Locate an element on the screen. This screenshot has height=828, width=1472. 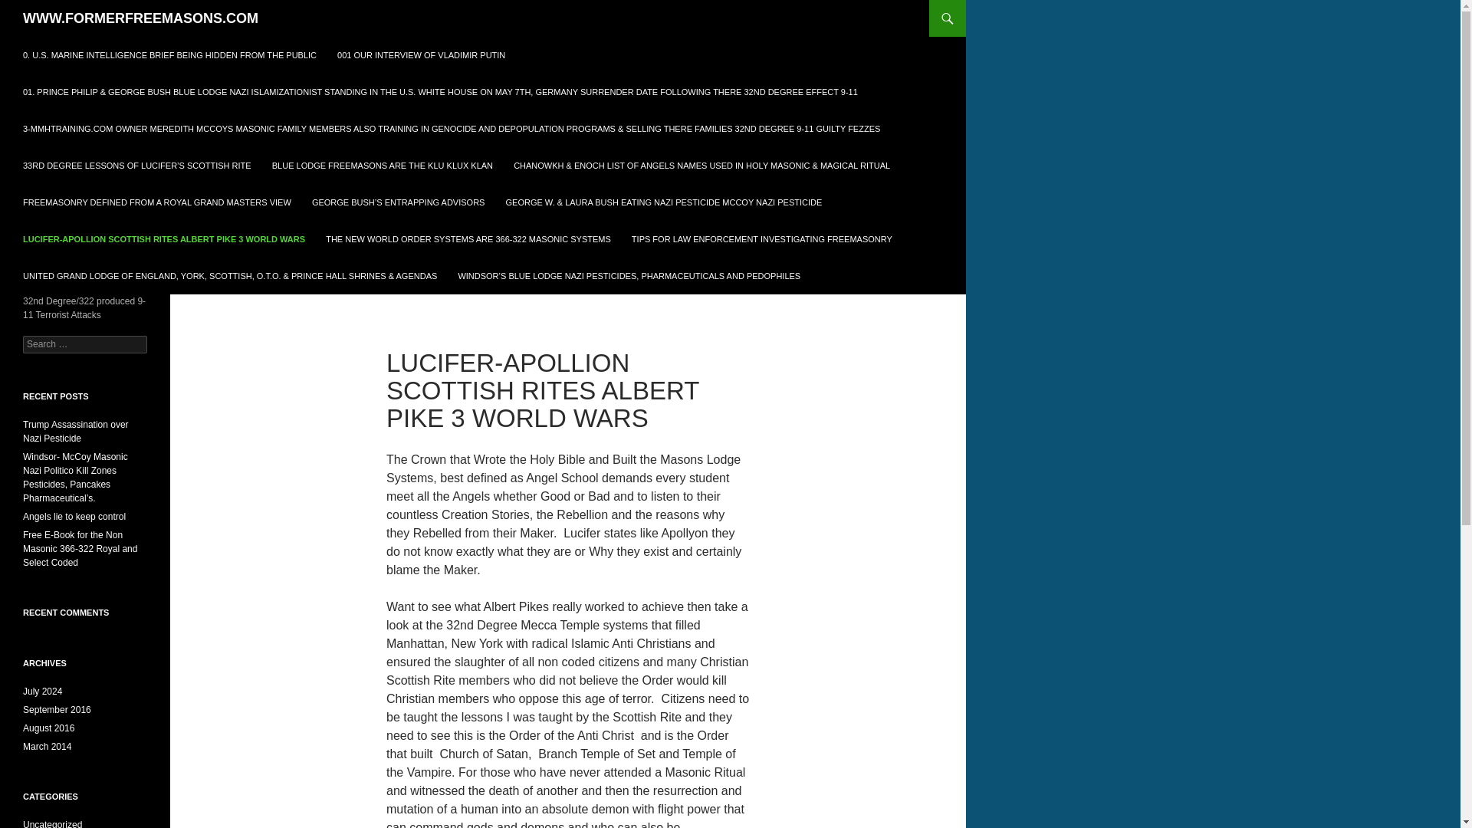
TIPS FOR LAW ENFORCEMENT INVESTIGATING FREEMASONRY is located at coordinates (762, 239).